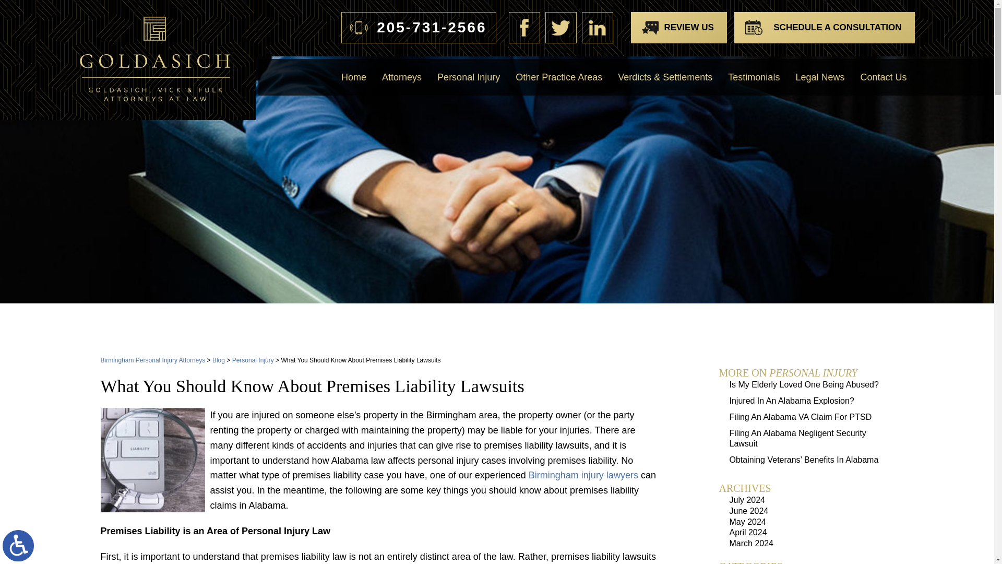  I want to click on REVIEW US, so click(678, 27).